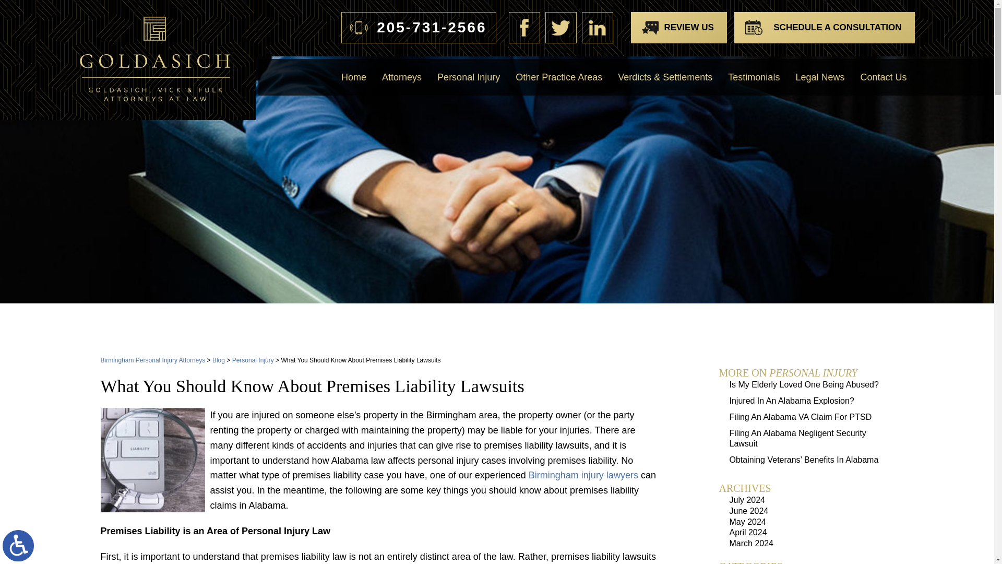  I want to click on REVIEW US, so click(678, 27).